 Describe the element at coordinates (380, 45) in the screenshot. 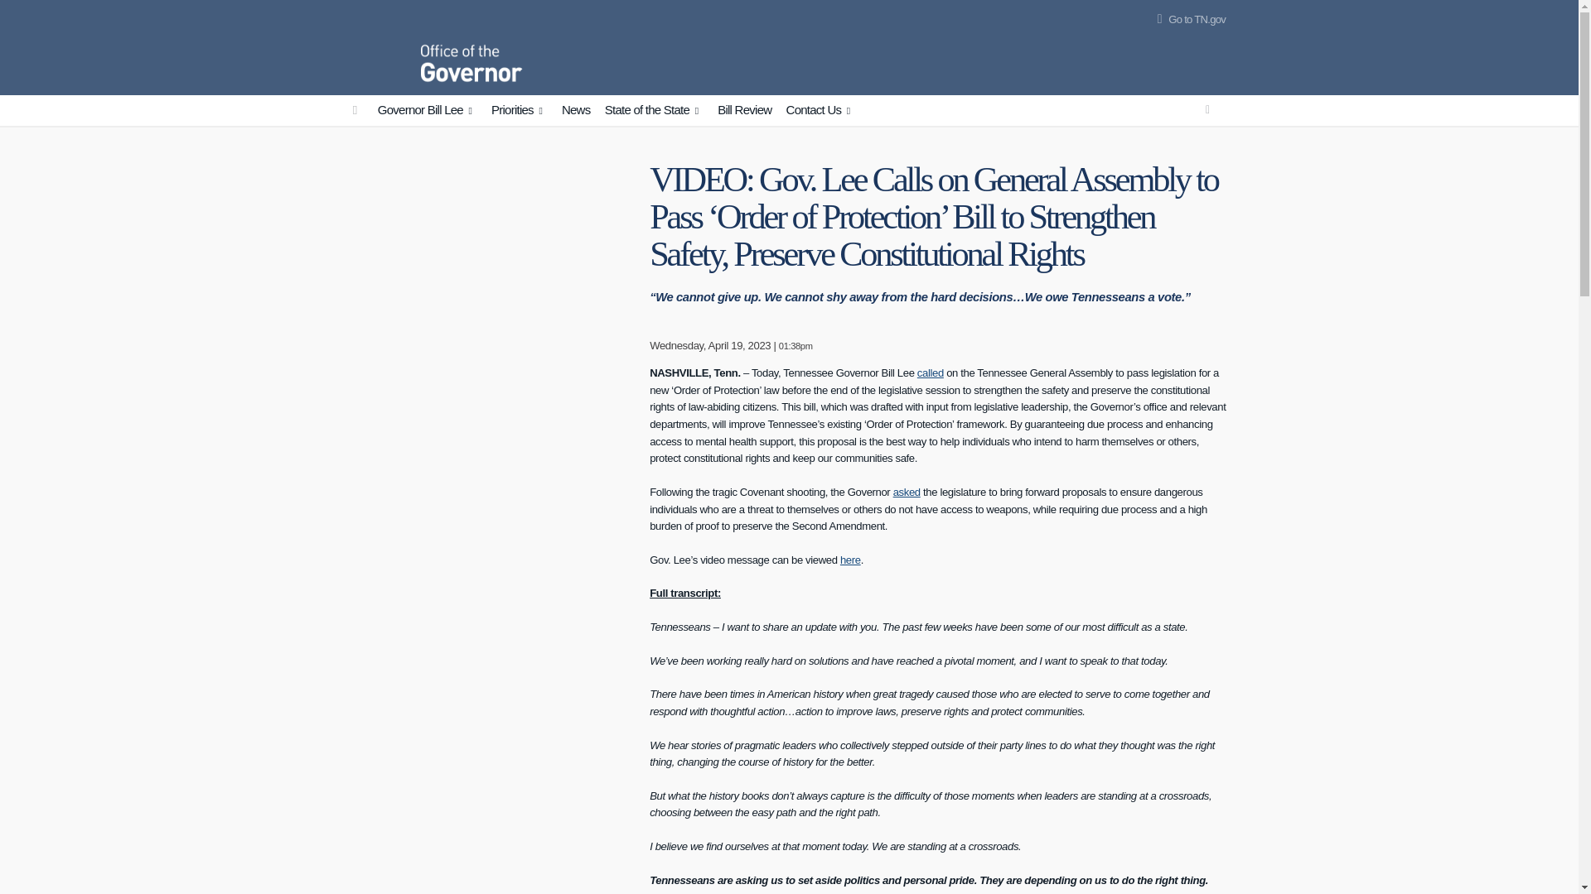

I see `Home` at that location.